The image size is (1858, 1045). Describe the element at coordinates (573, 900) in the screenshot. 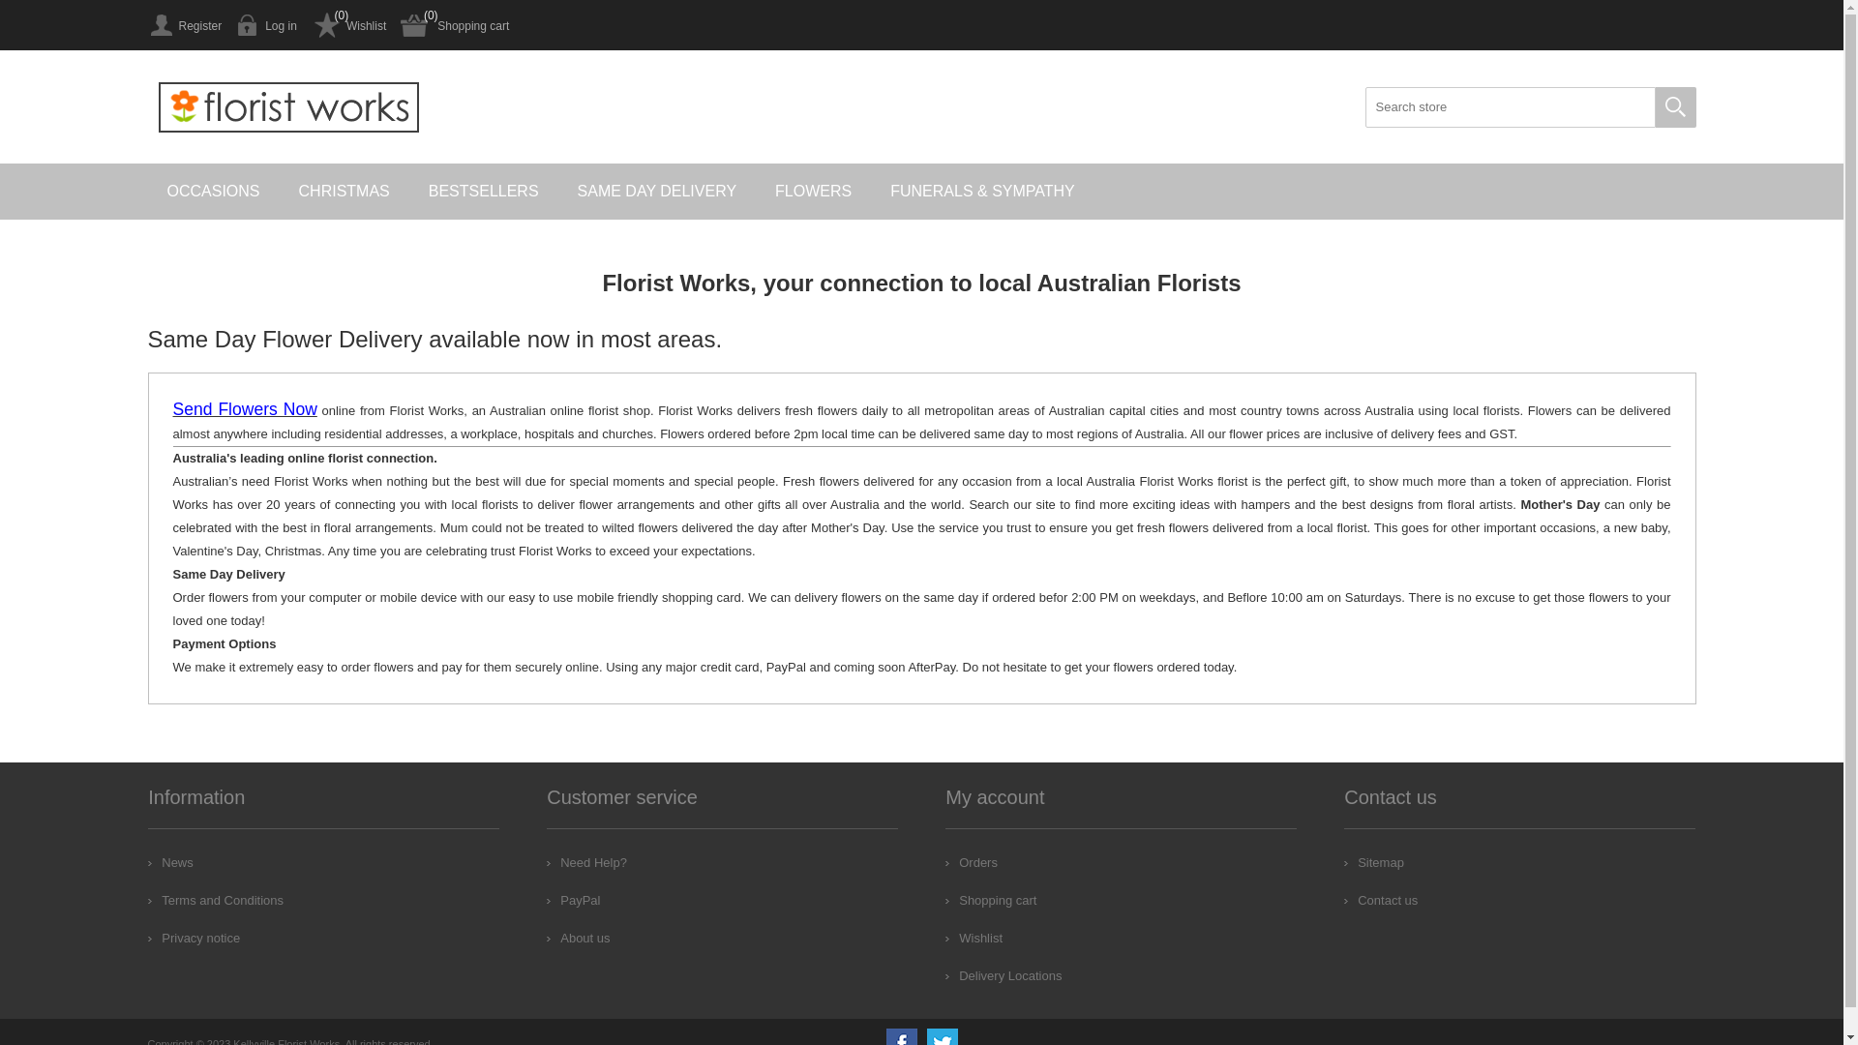

I see `PayPal` at that location.